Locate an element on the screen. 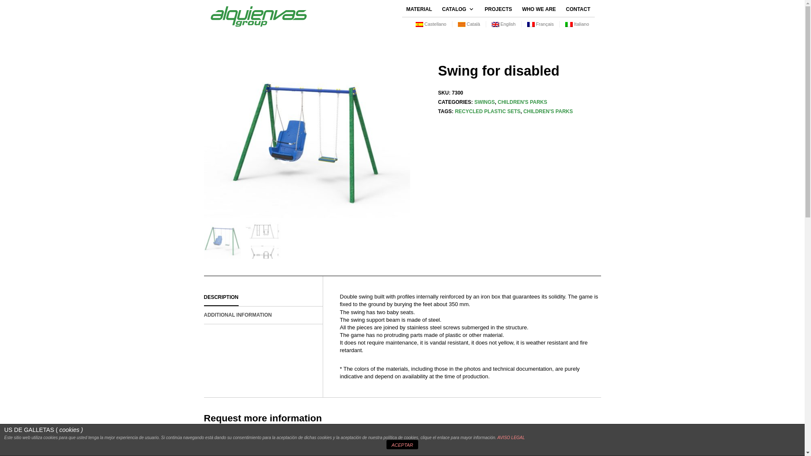 The image size is (811, 456). CONTACT is located at coordinates (578, 9).